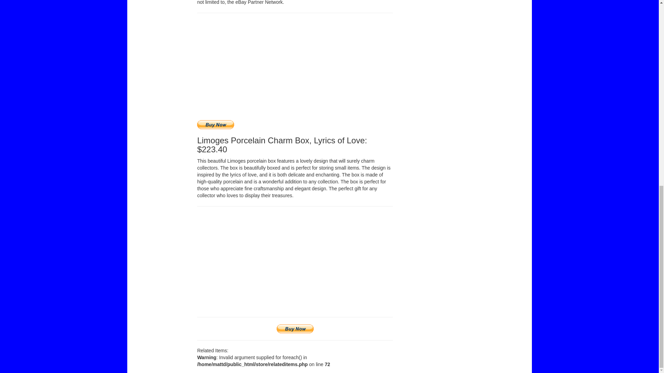  Describe the element at coordinates (295, 68) in the screenshot. I see `Advertisement` at that location.